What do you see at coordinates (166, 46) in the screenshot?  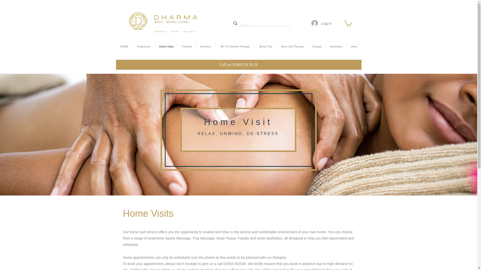 I see `Home Visits` at bounding box center [166, 46].